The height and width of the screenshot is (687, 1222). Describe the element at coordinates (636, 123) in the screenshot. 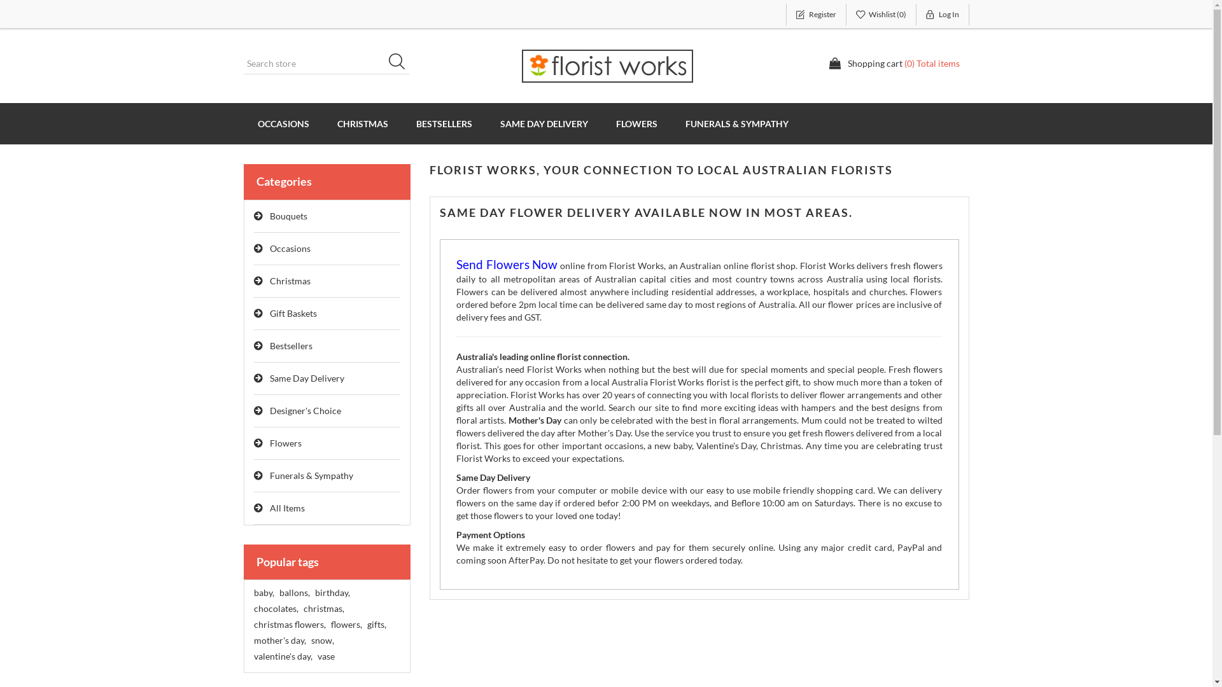

I see `FLOWERS` at that location.